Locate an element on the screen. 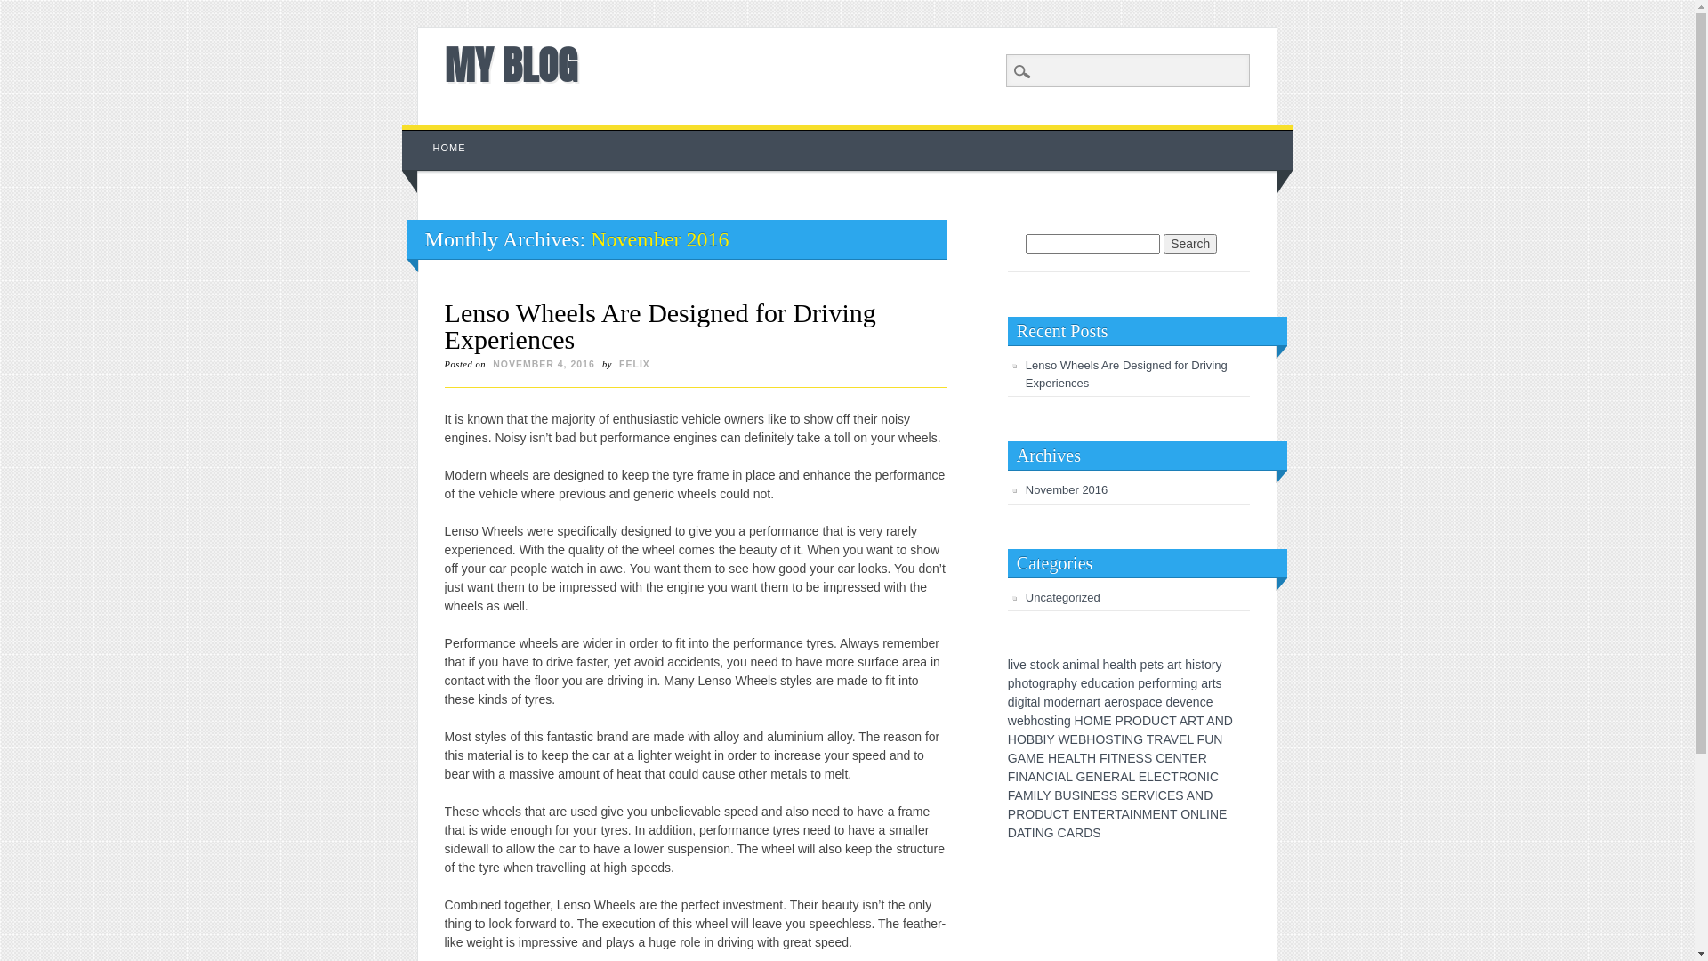 The height and width of the screenshot is (961, 1708). P is located at coordinates (1119, 721).